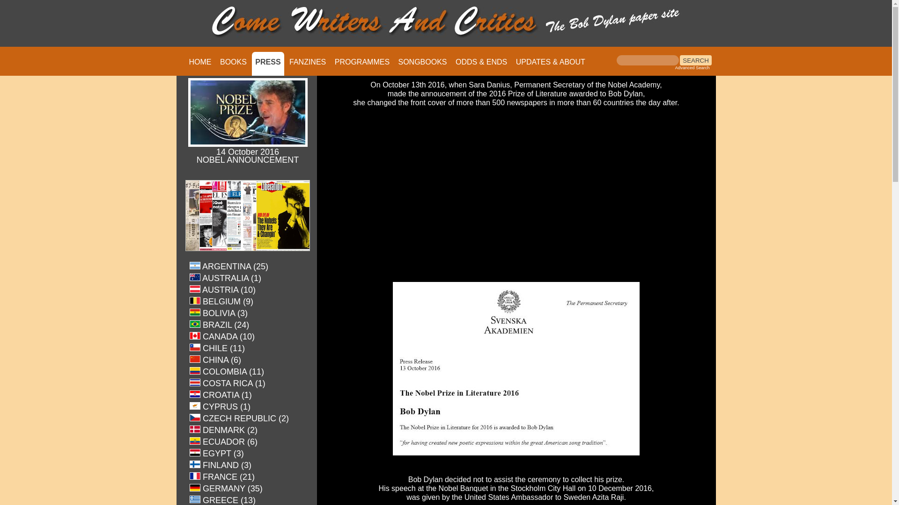  Describe the element at coordinates (217, 348) in the screenshot. I see `Dylan Nobel Prize newspapers in Chile` at that location.